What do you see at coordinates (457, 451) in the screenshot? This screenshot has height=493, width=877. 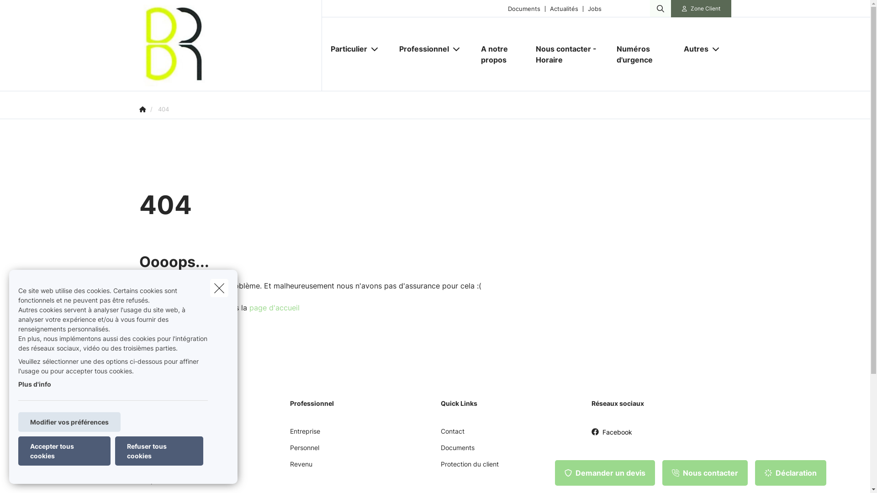 I see `Documents` at bounding box center [457, 451].